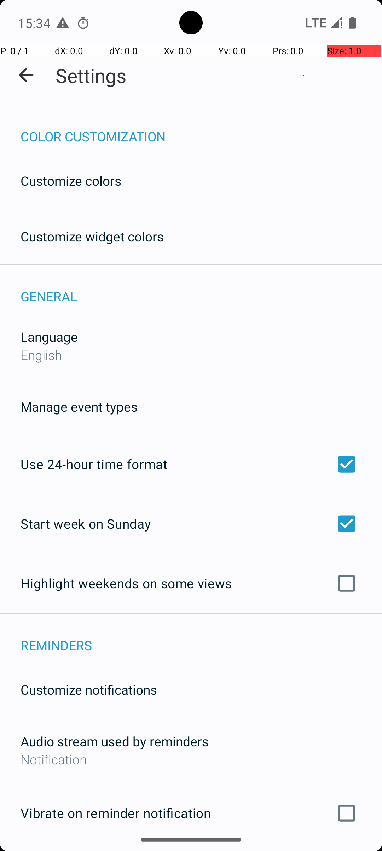 The image size is (382, 851). I want to click on Audio stream used by reminders, so click(115, 741).